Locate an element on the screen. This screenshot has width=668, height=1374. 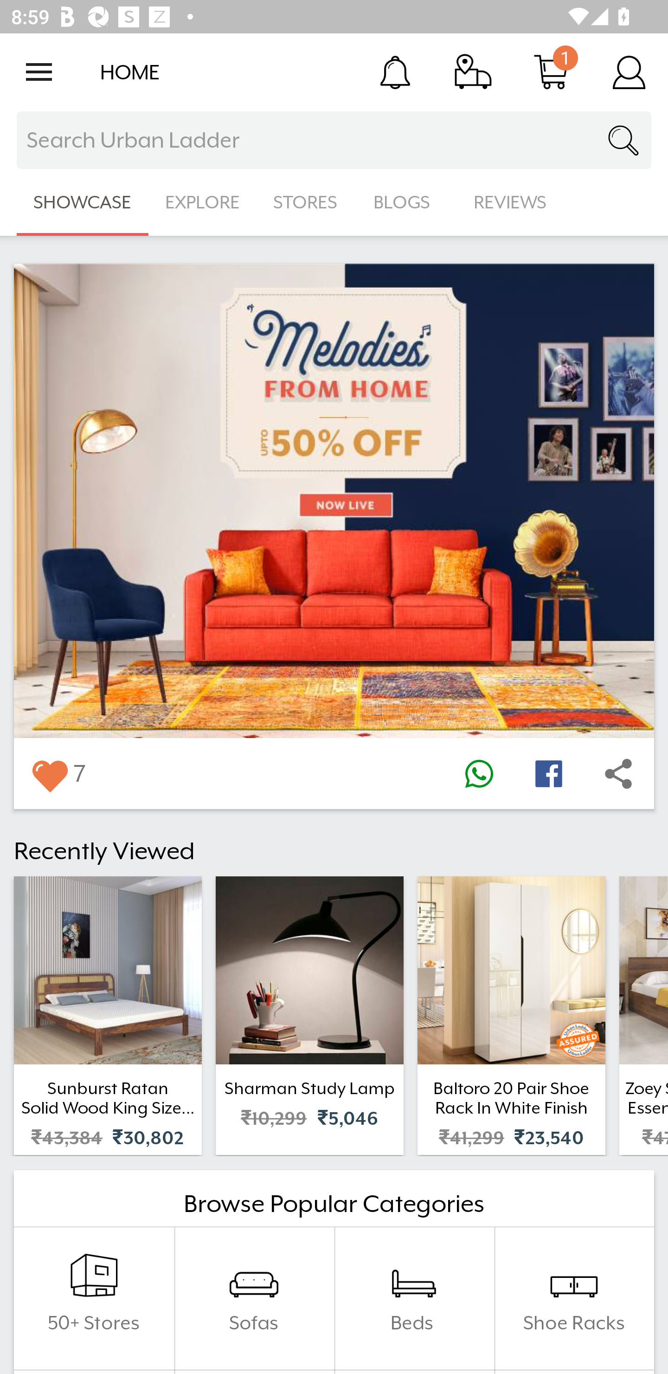
50+ Stores is located at coordinates (94, 1298).